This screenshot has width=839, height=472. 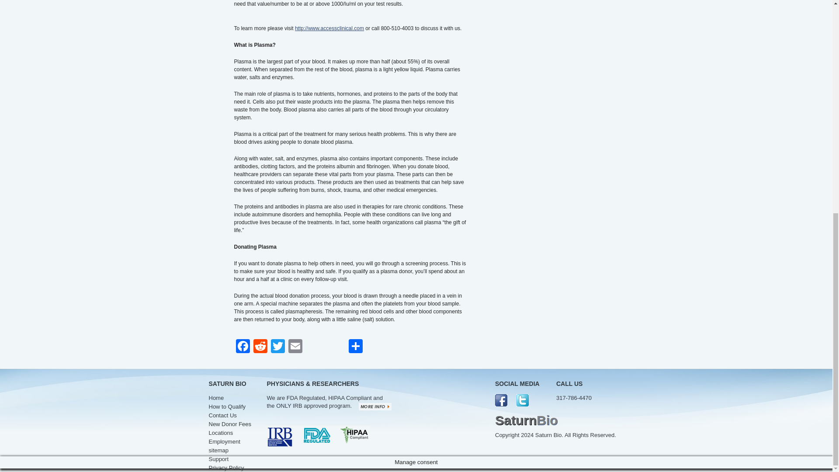 I want to click on sitemap, so click(x=219, y=450).